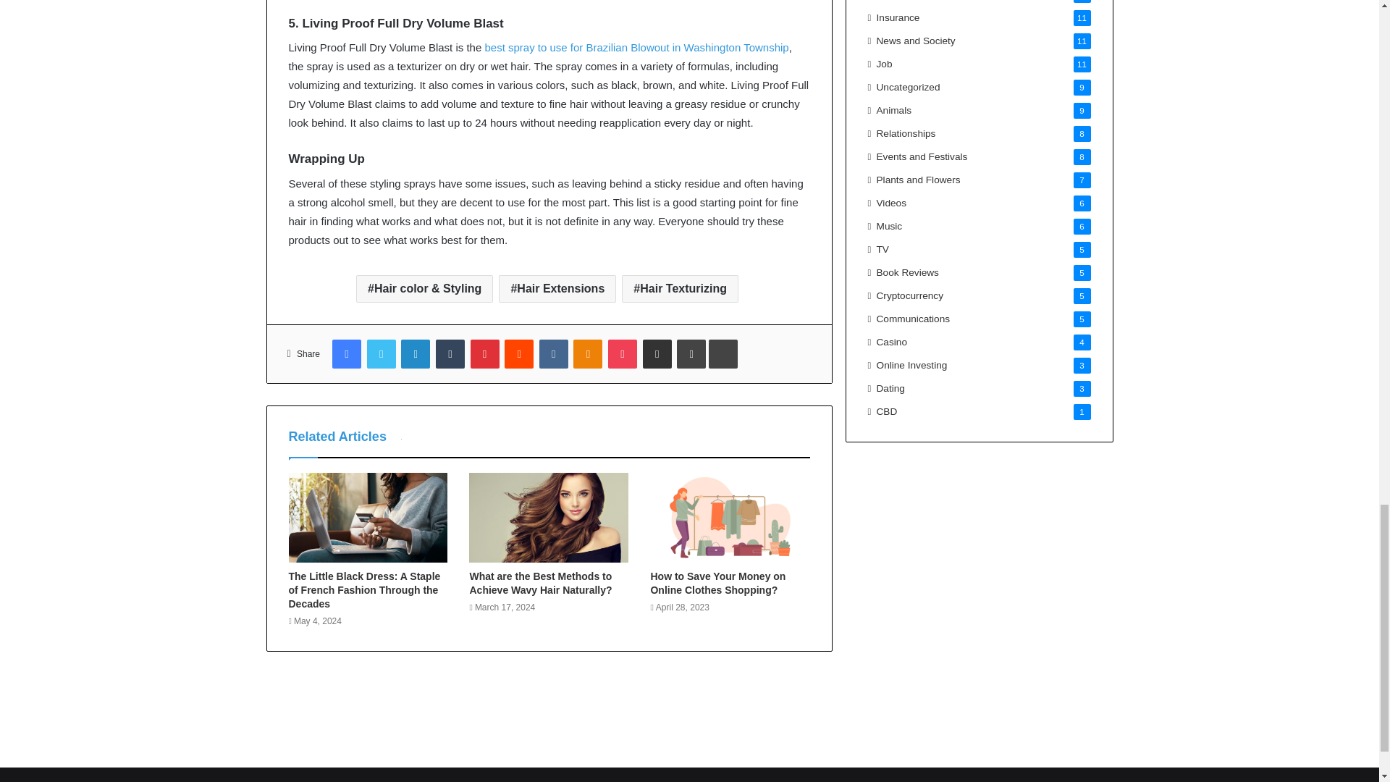  I want to click on Hair Texturizing, so click(679, 288).